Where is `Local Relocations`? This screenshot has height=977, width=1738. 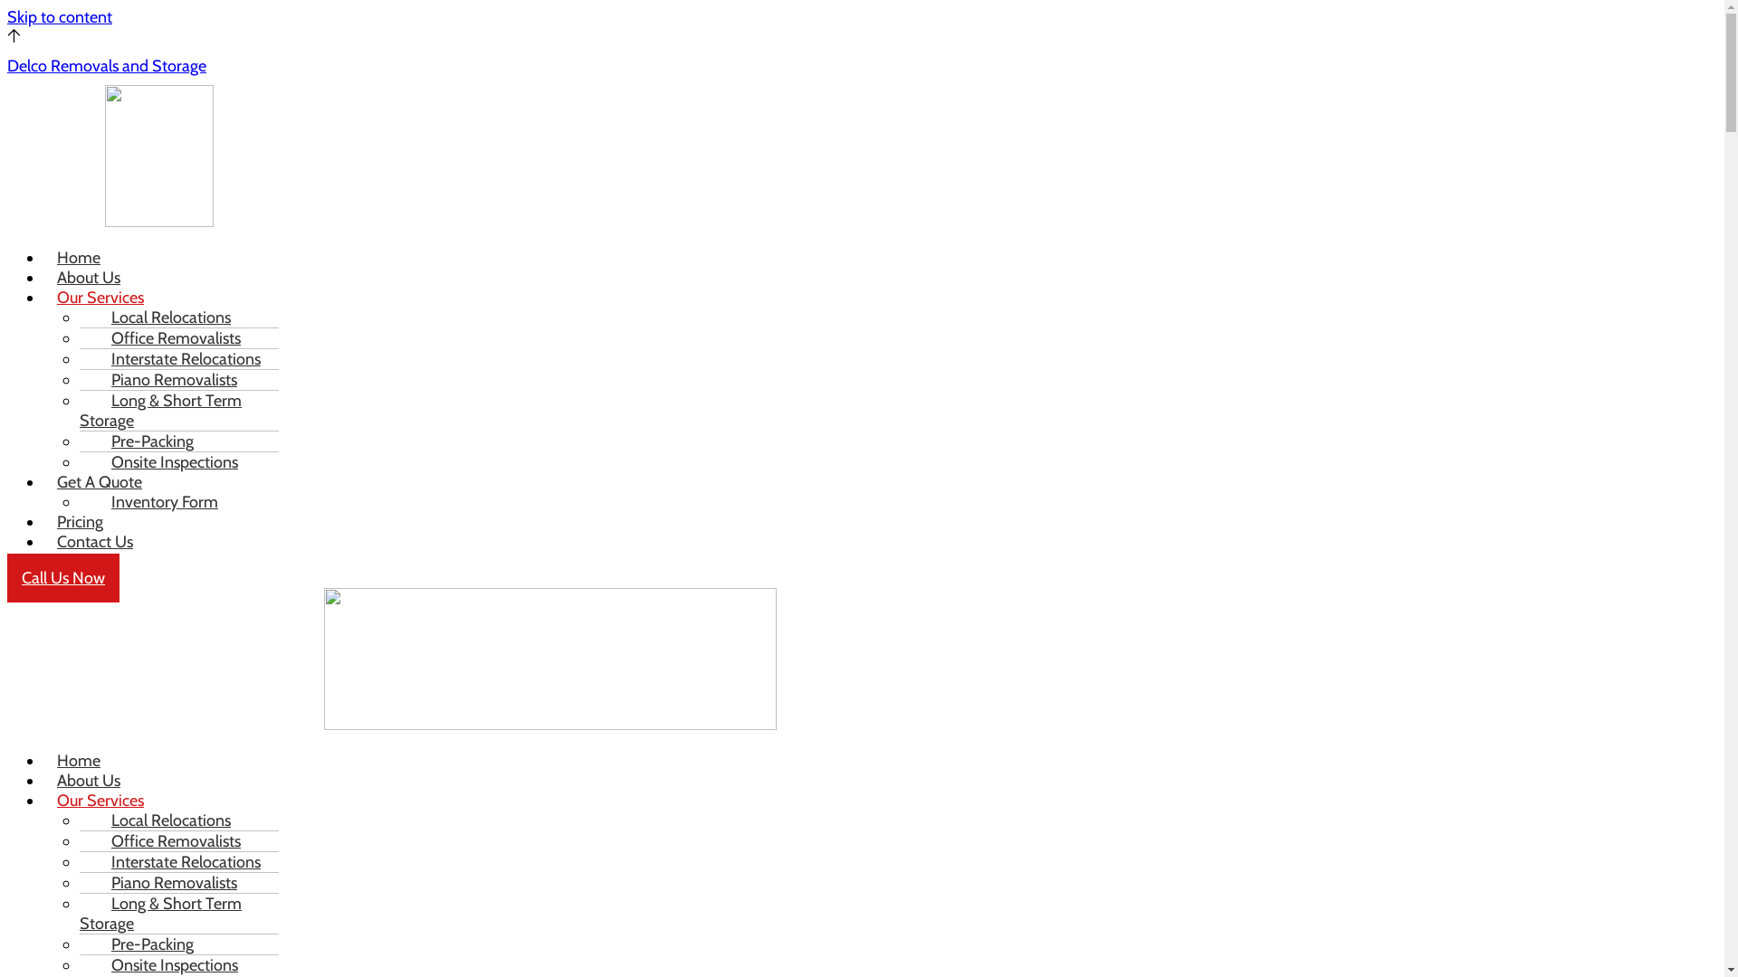
Local Relocations is located at coordinates (162, 820).